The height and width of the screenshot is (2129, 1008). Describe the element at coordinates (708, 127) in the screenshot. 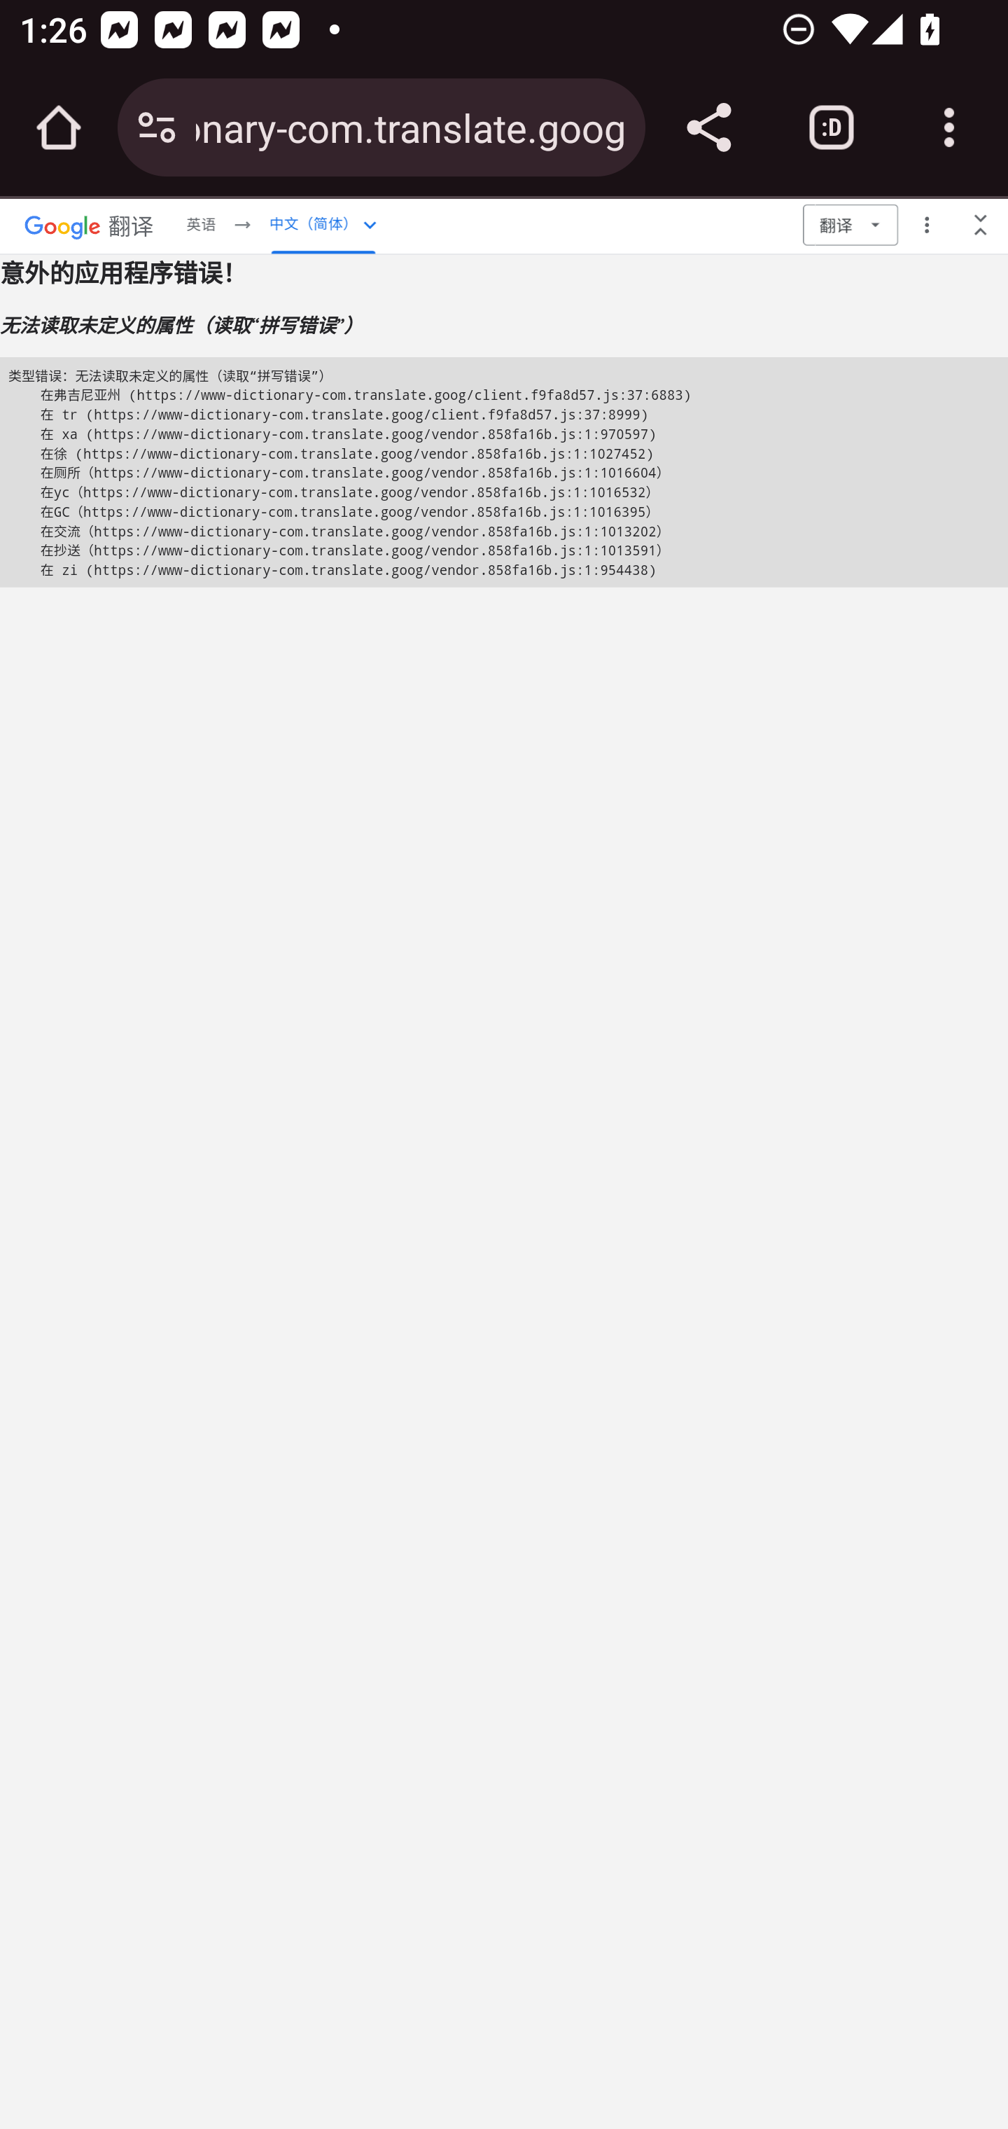

I see `Share` at that location.